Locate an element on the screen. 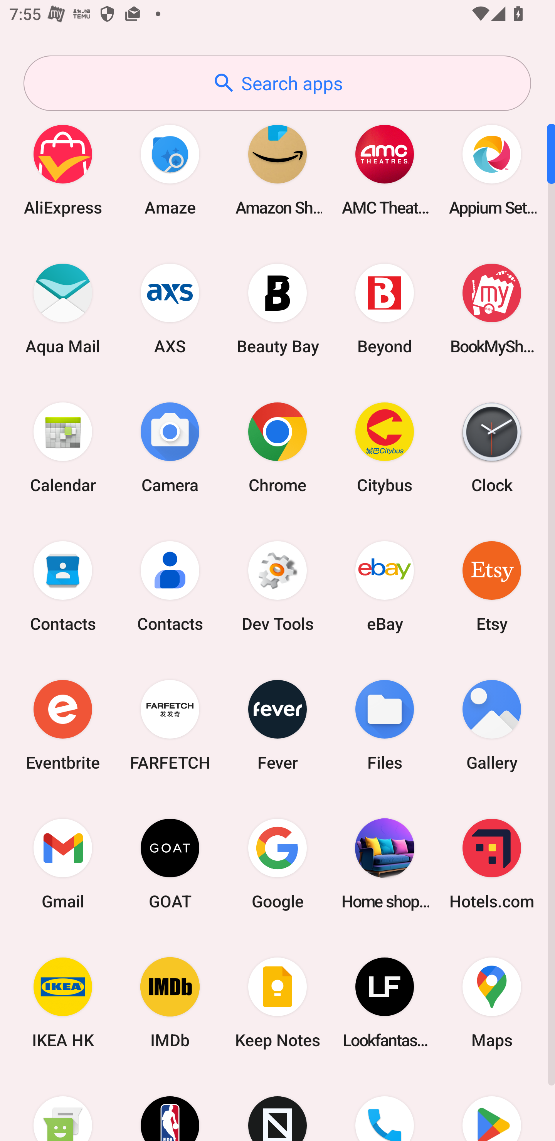 This screenshot has width=555, height=1141. Gallery is located at coordinates (492, 725).